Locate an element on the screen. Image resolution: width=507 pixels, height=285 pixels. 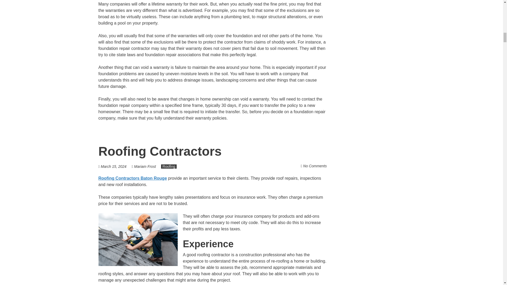
Roofing Contractors is located at coordinates (160, 151).